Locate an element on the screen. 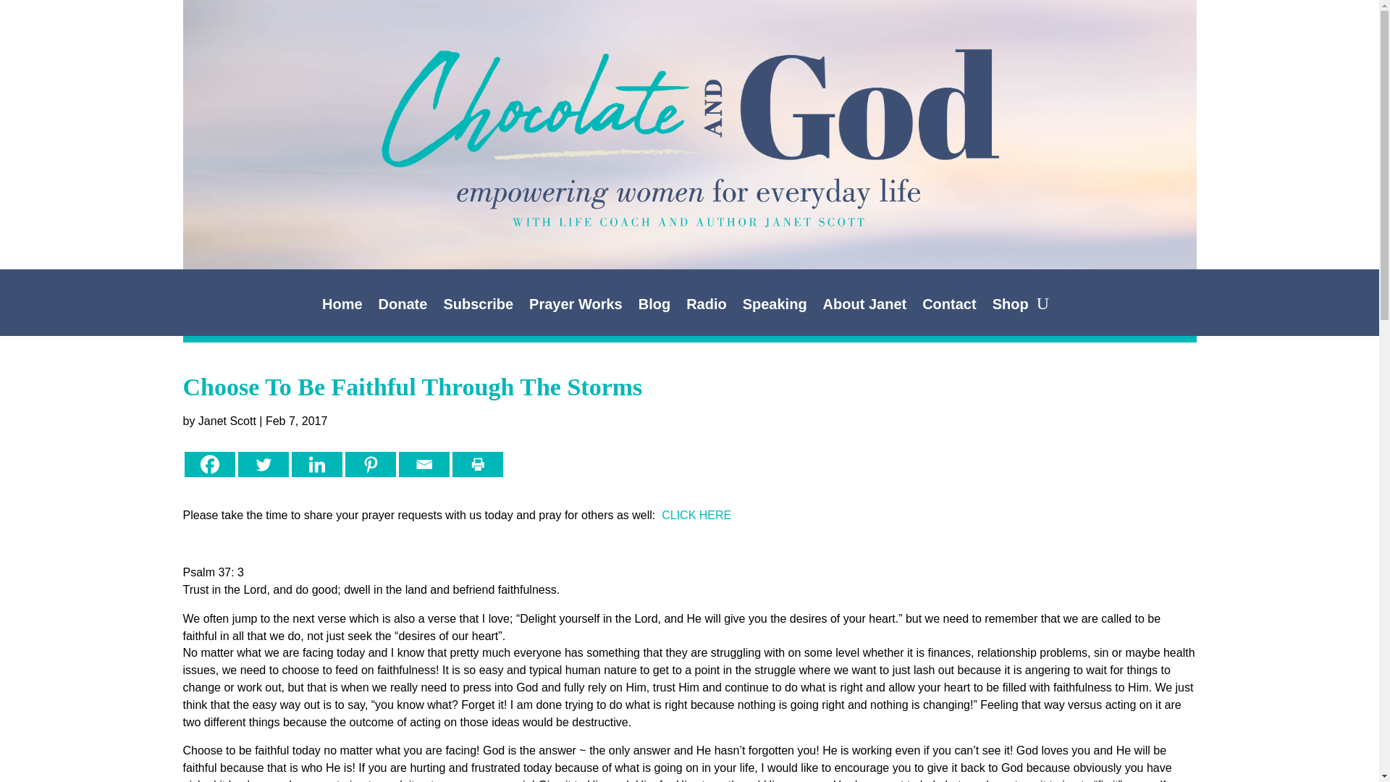 The image size is (1390, 782). Radio is located at coordinates (707, 307).